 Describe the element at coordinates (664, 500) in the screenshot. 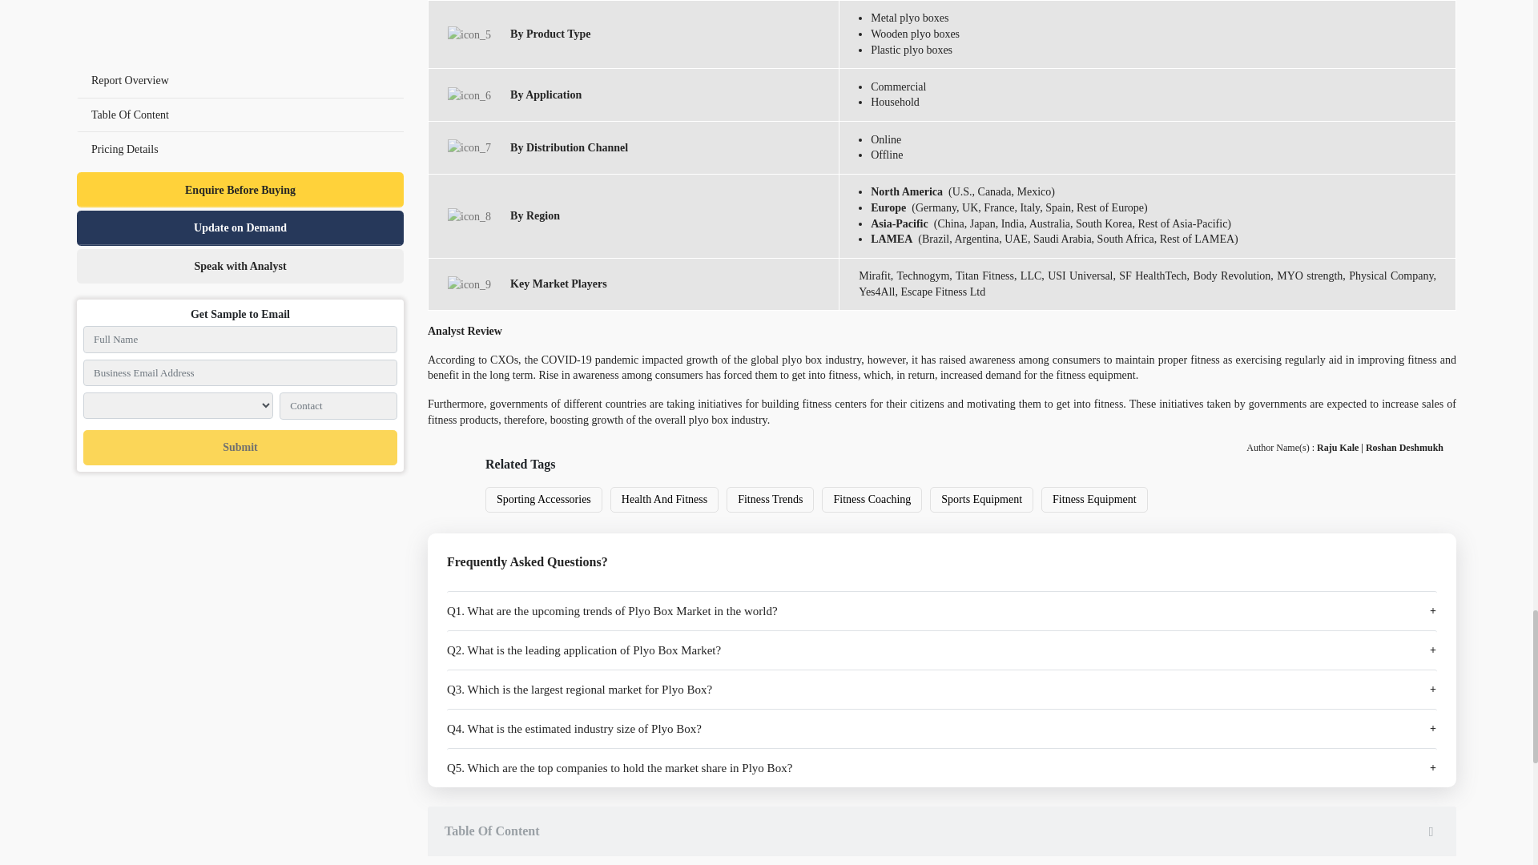

I see `Health And Fitness` at that location.